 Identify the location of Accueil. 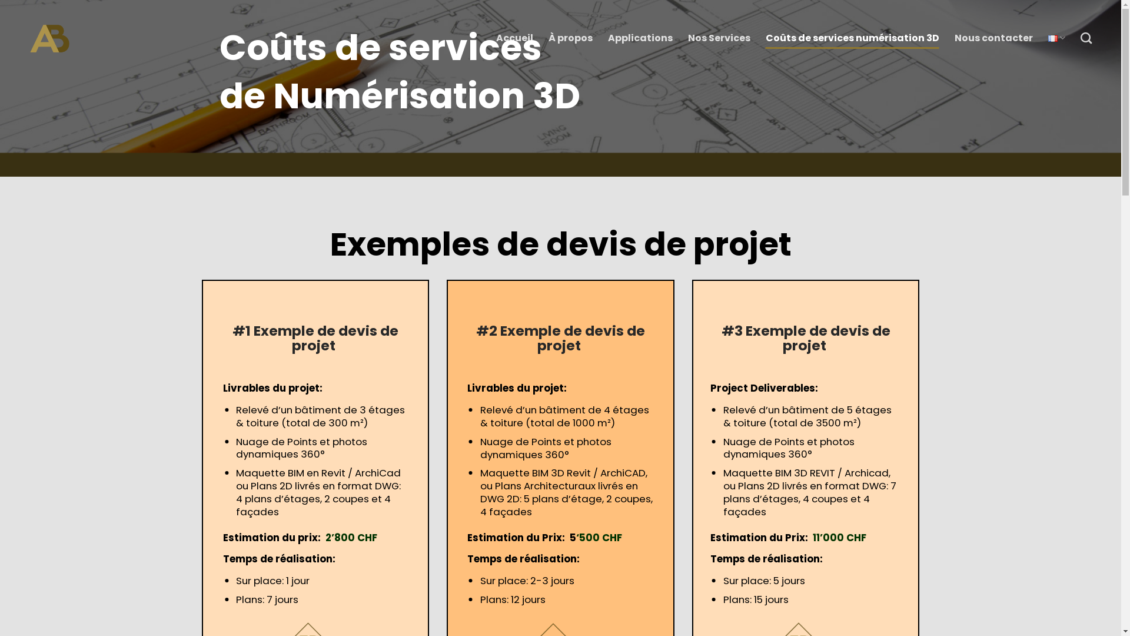
(514, 38).